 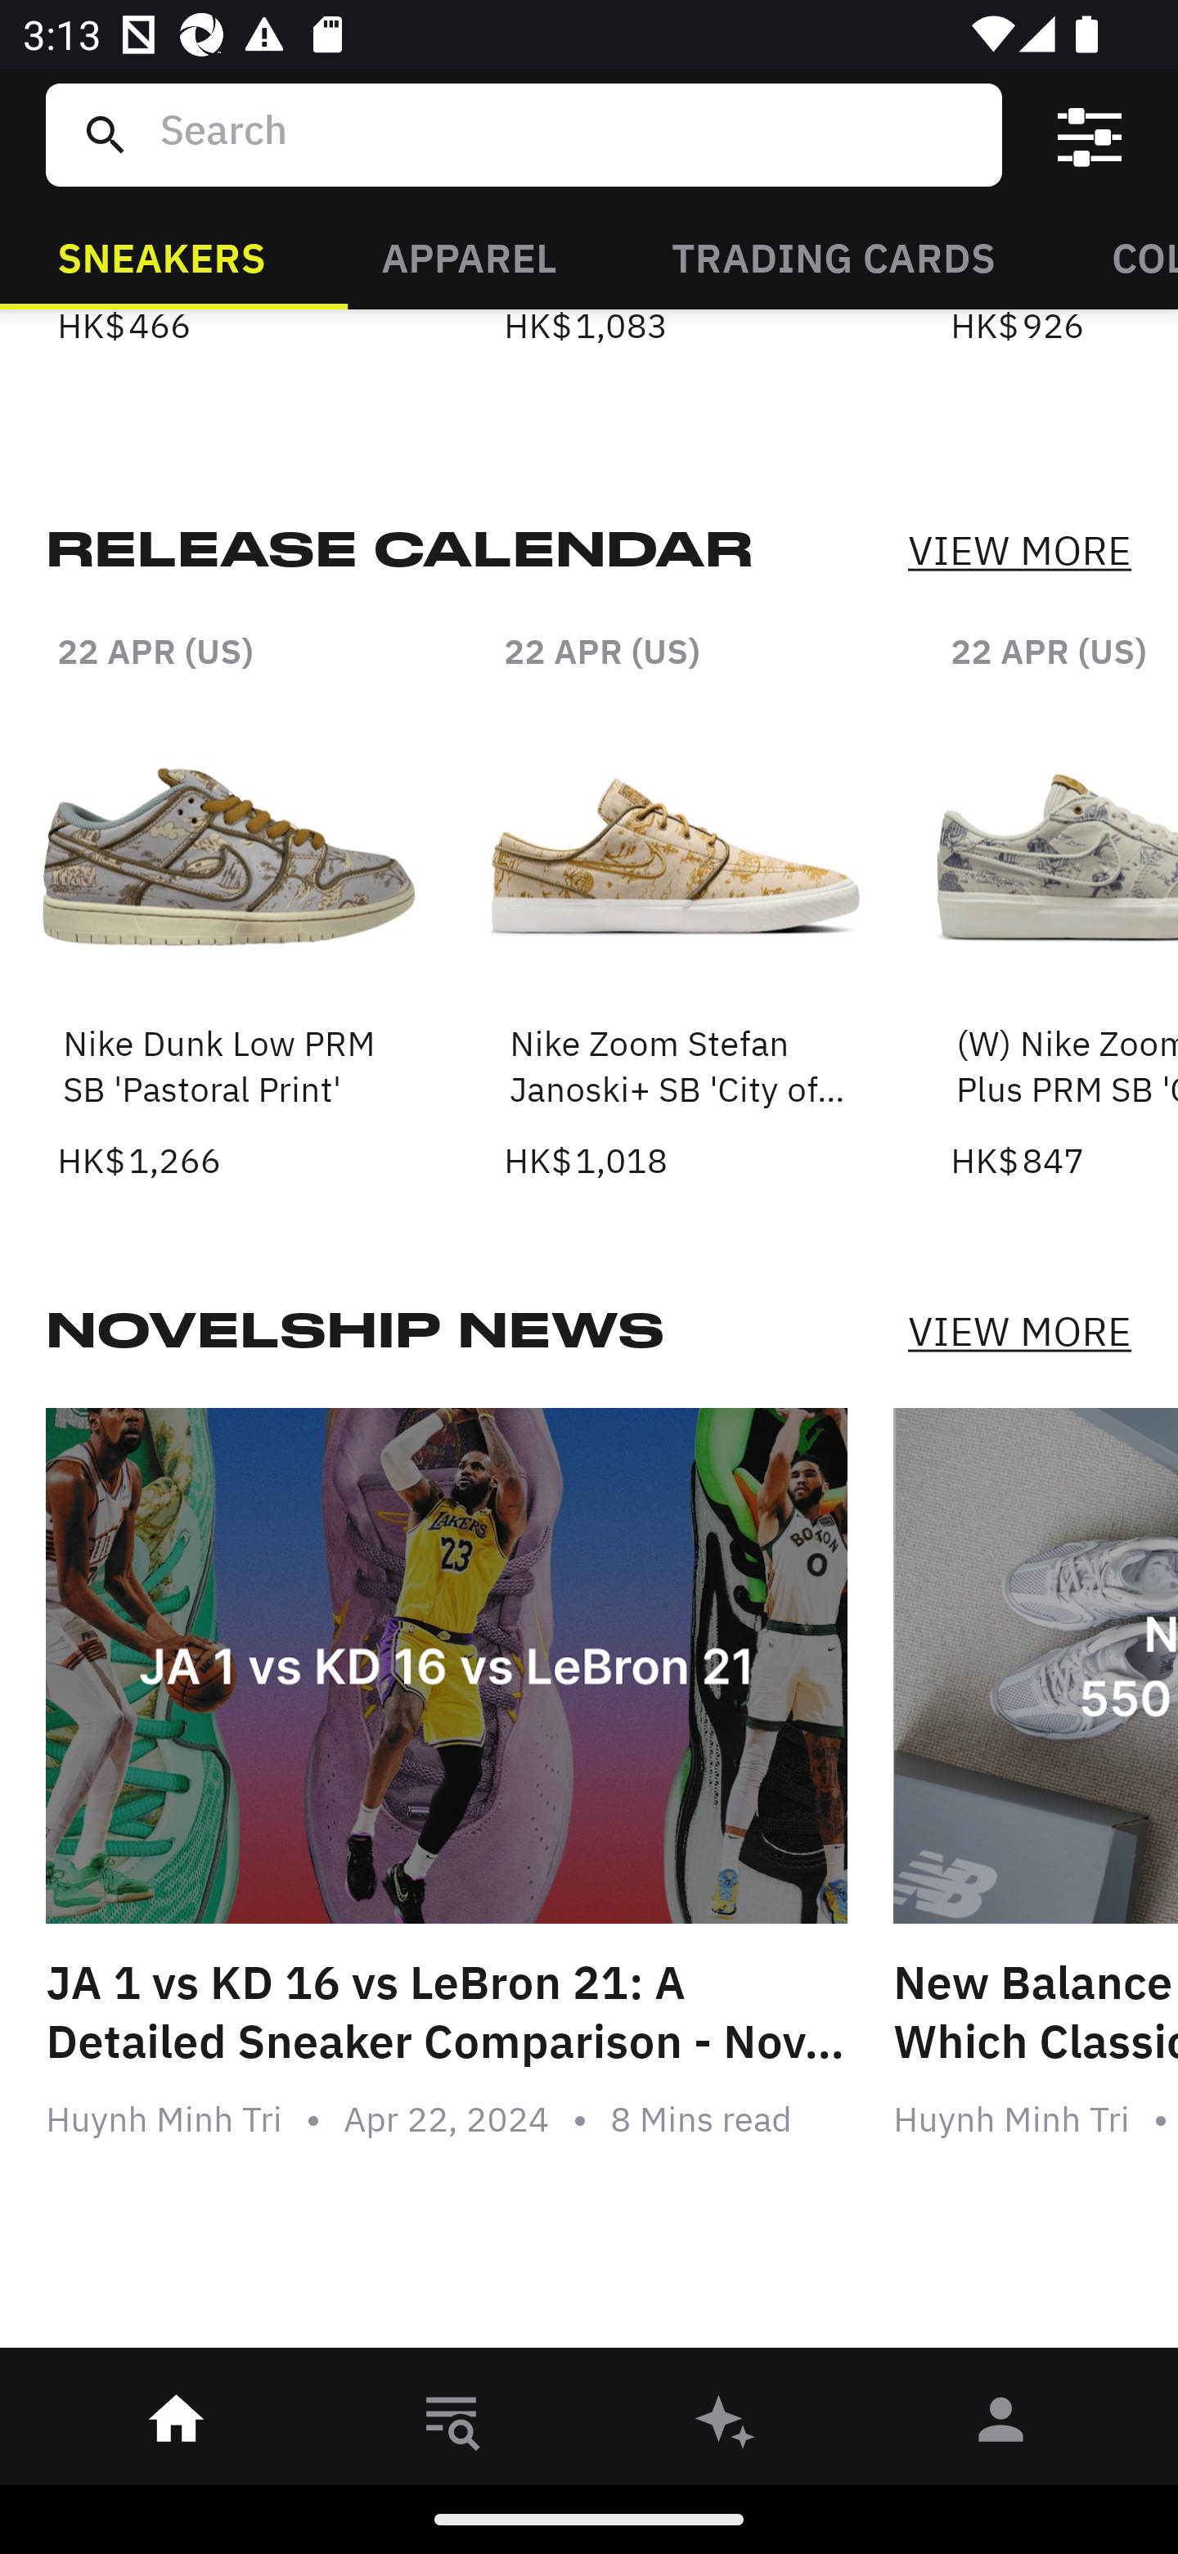 I want to click on Search, so click(x=569, y=134).